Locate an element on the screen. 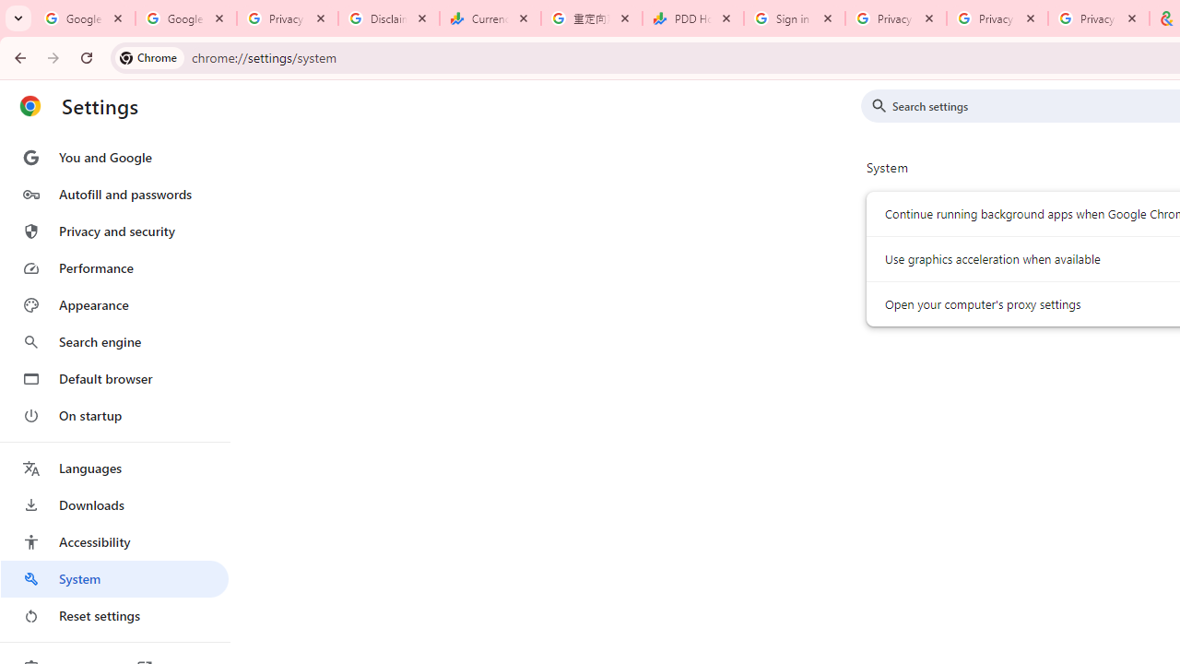 This screenshot has width=1180, height=664. Privacy and security is located at coordinates (114, 231).